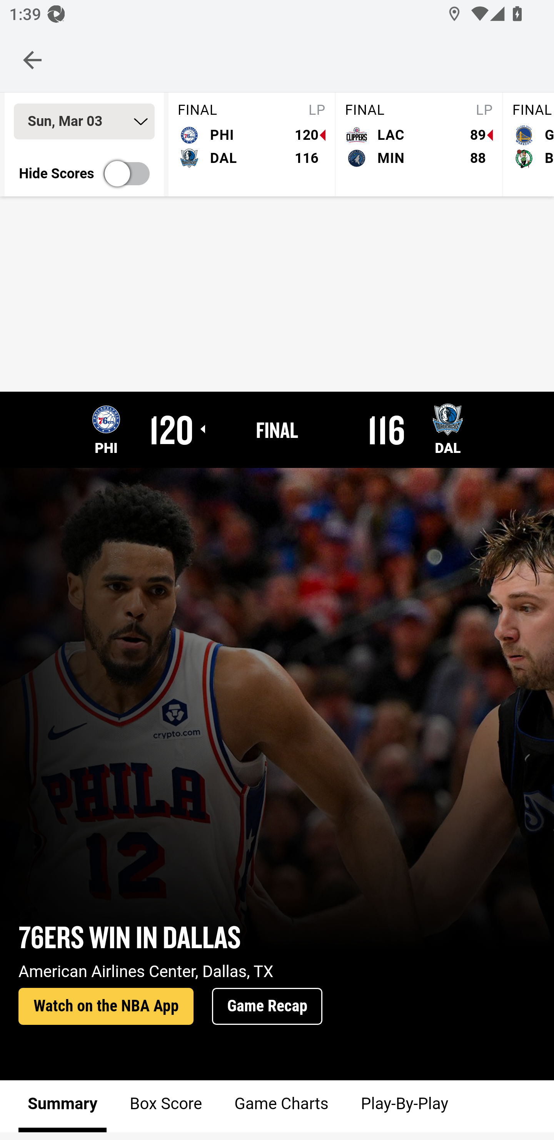 The width and height of the screenshot is (554, 1140). What do you see at coordinates (106, 1007) in the screenshot?
I see `Watch on the NBA App` at bounding box center [106, 1007].